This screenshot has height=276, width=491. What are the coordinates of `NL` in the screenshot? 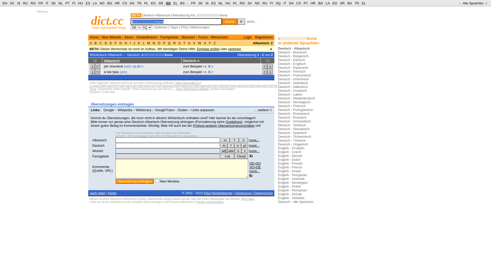 It's located at (60, 3).